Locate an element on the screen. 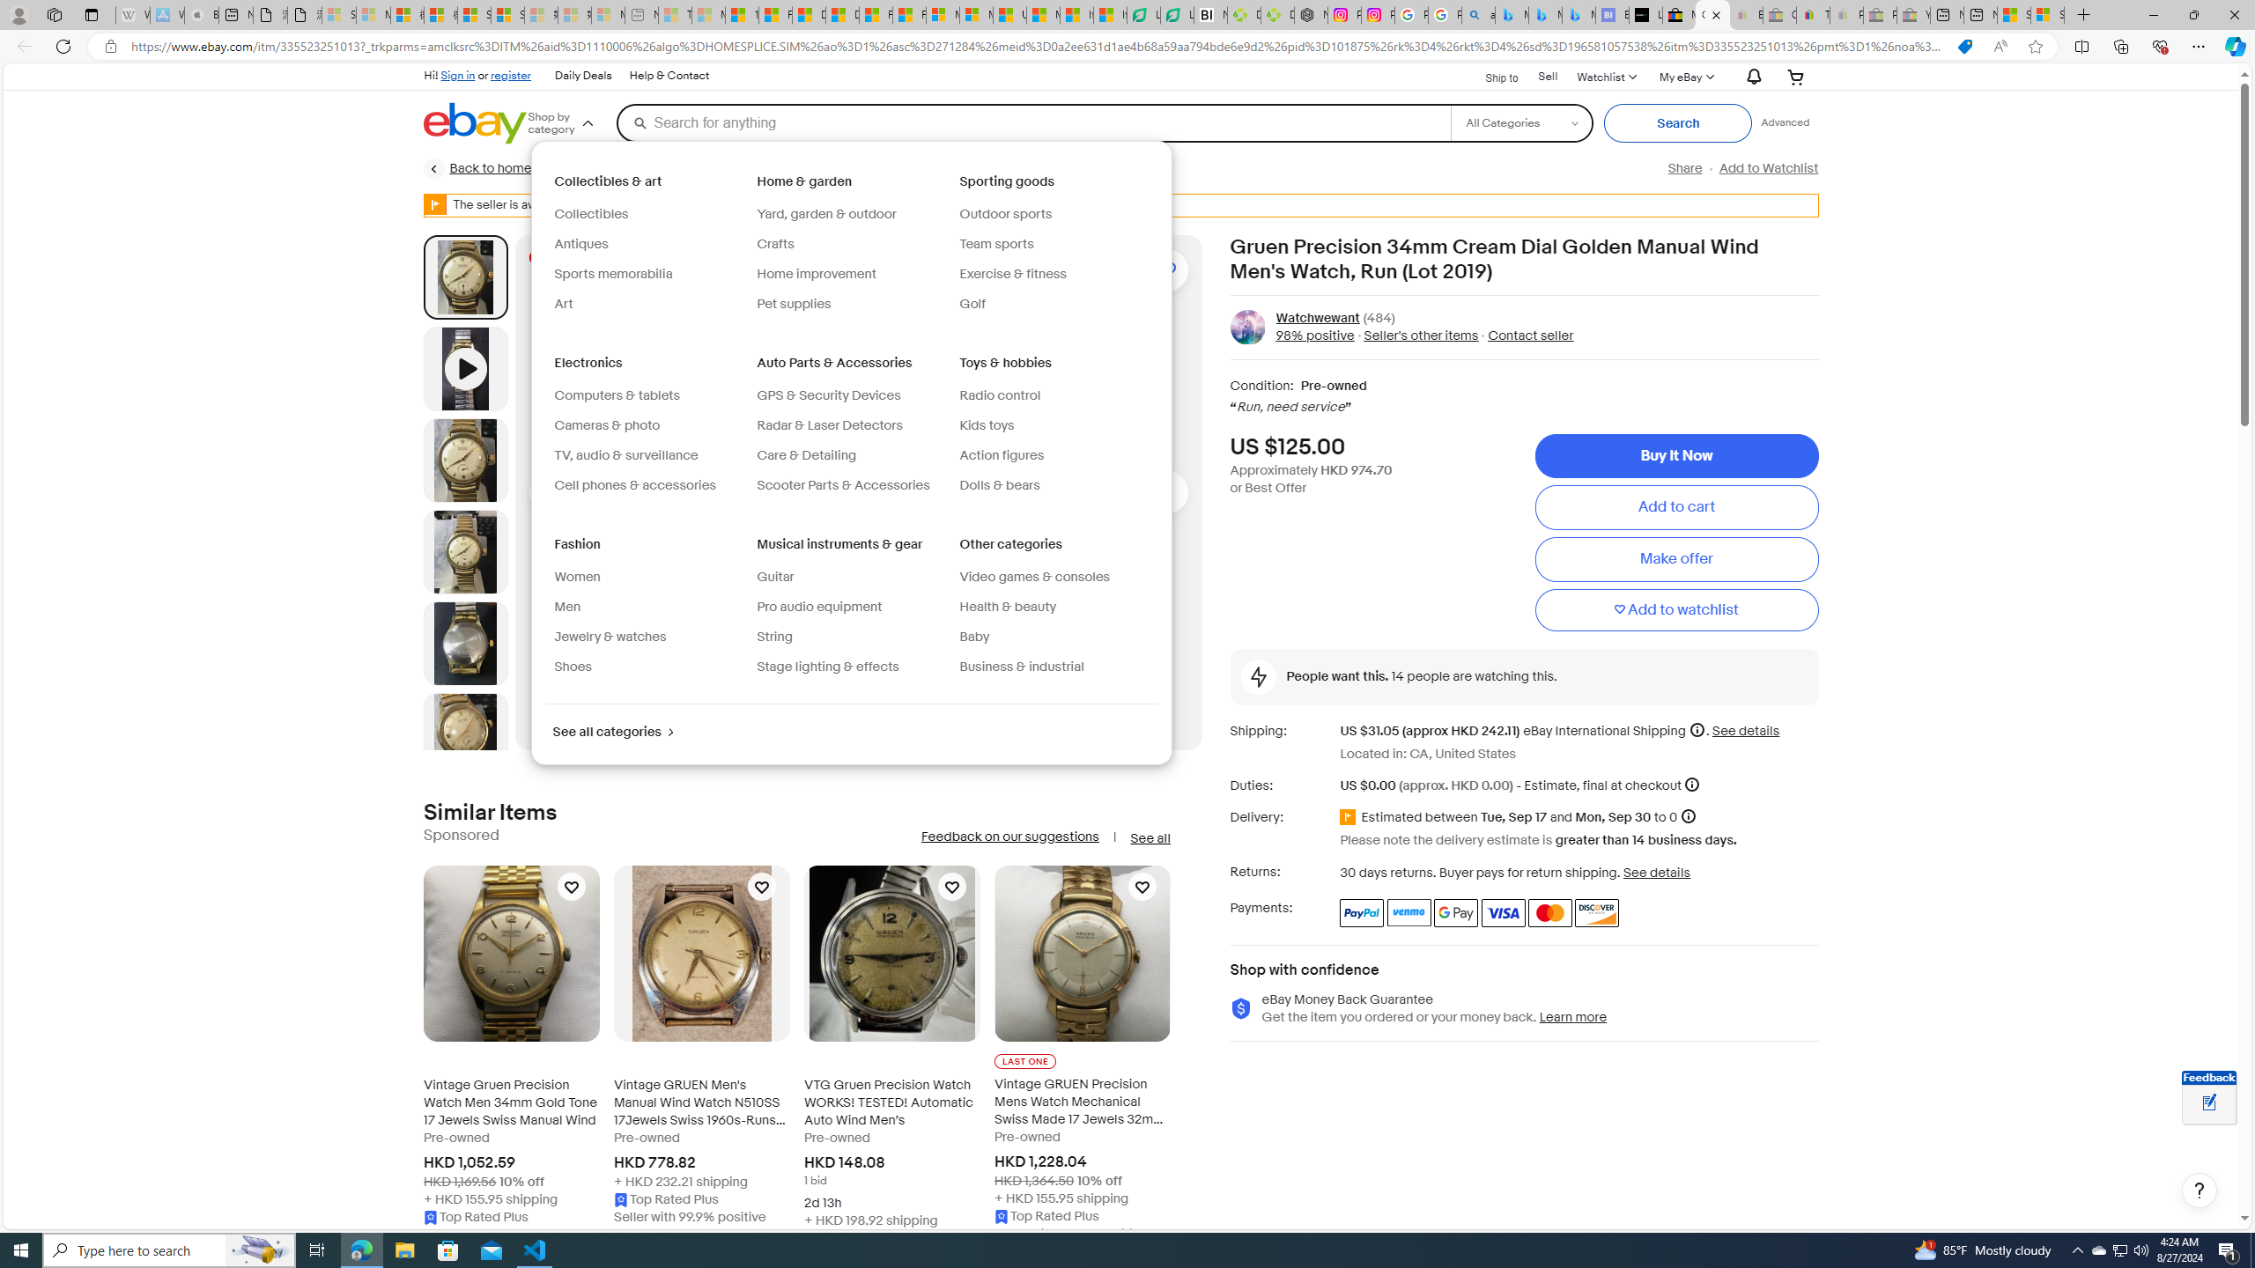  Radar & Laser Detectors is located at coordinates (851, 426).